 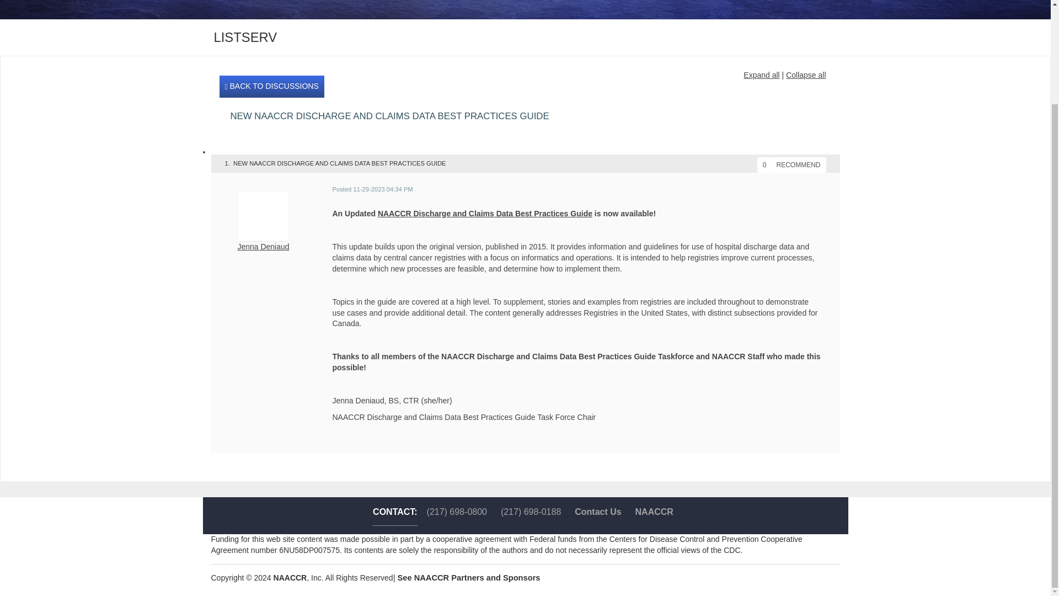 What do you see at coordinates (263, 246) in the screenshot?
I see `Jenna Deniaud` at bounding box center [263, 246].